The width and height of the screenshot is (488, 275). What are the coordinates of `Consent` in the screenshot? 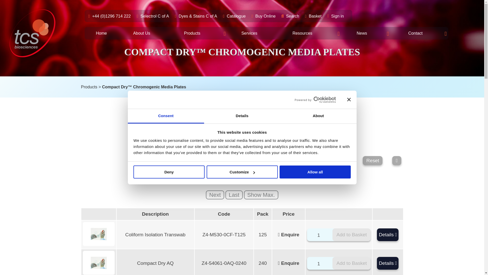 It's located at (166, 116).